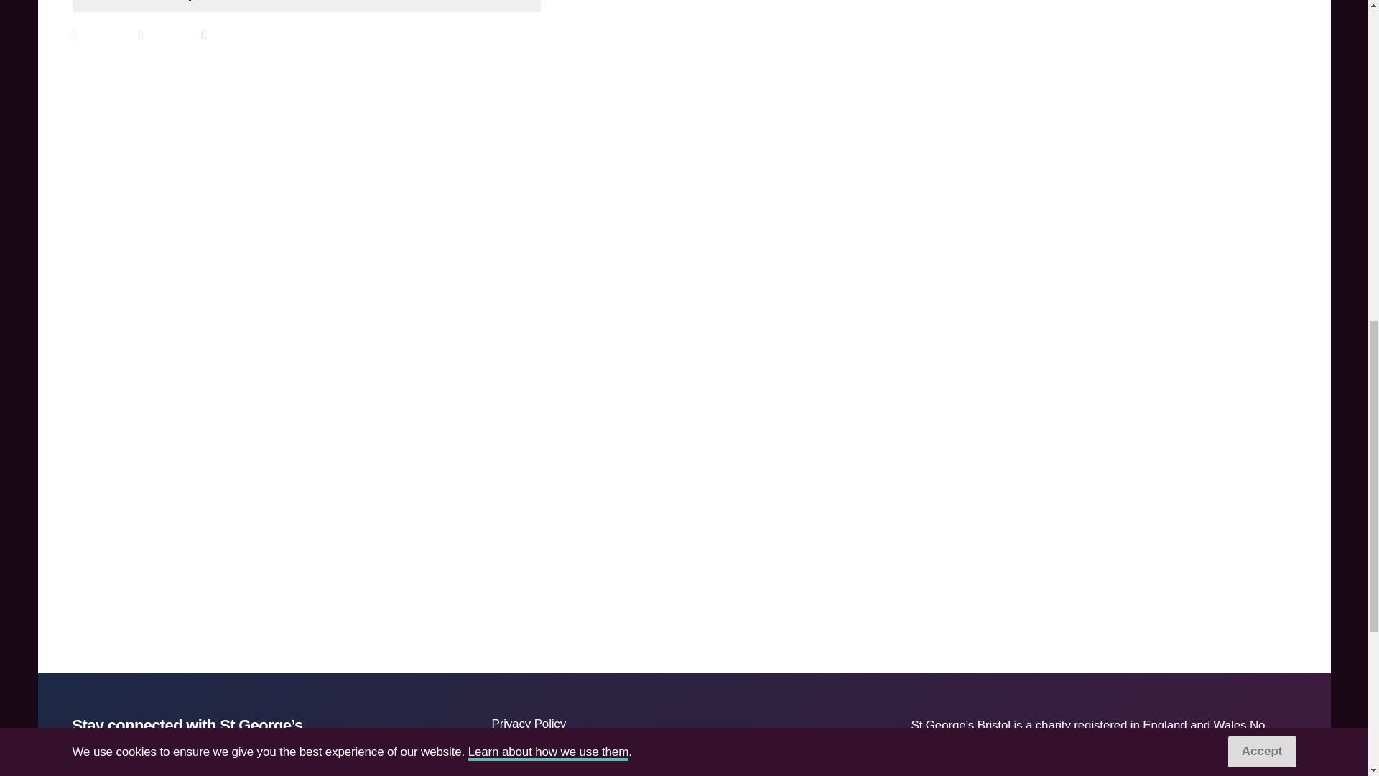 The width and height of the screenshot is (1379, 776). What do you see at coordinates (527, 764) in the screenshot?
I see `Work With Us` at bounding box center [527, 764].